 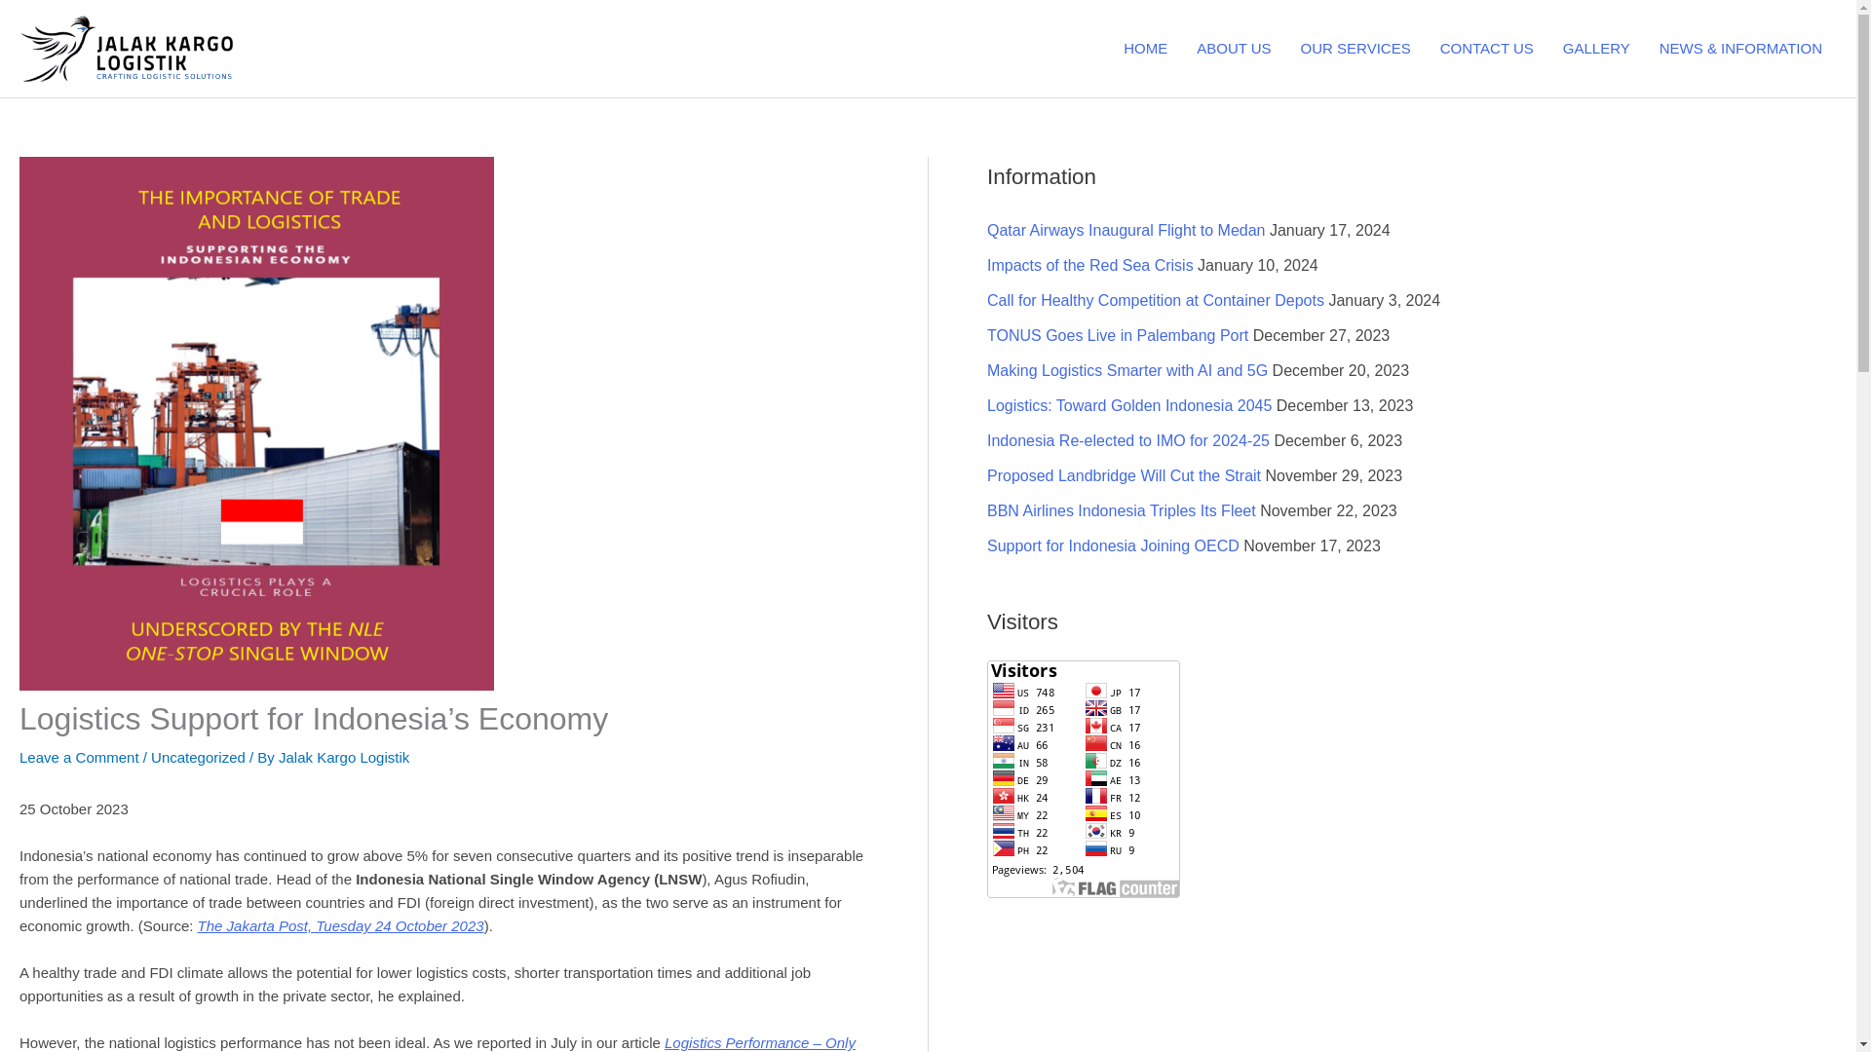 I want to click on Jalak Kargo Logistik, so click(x=344, y=757).